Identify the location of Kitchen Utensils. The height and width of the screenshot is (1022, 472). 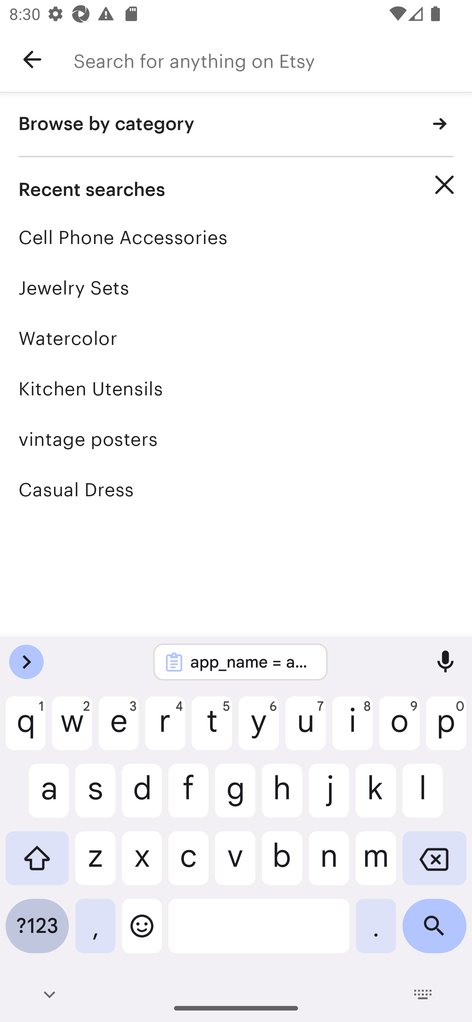
(236, 388).